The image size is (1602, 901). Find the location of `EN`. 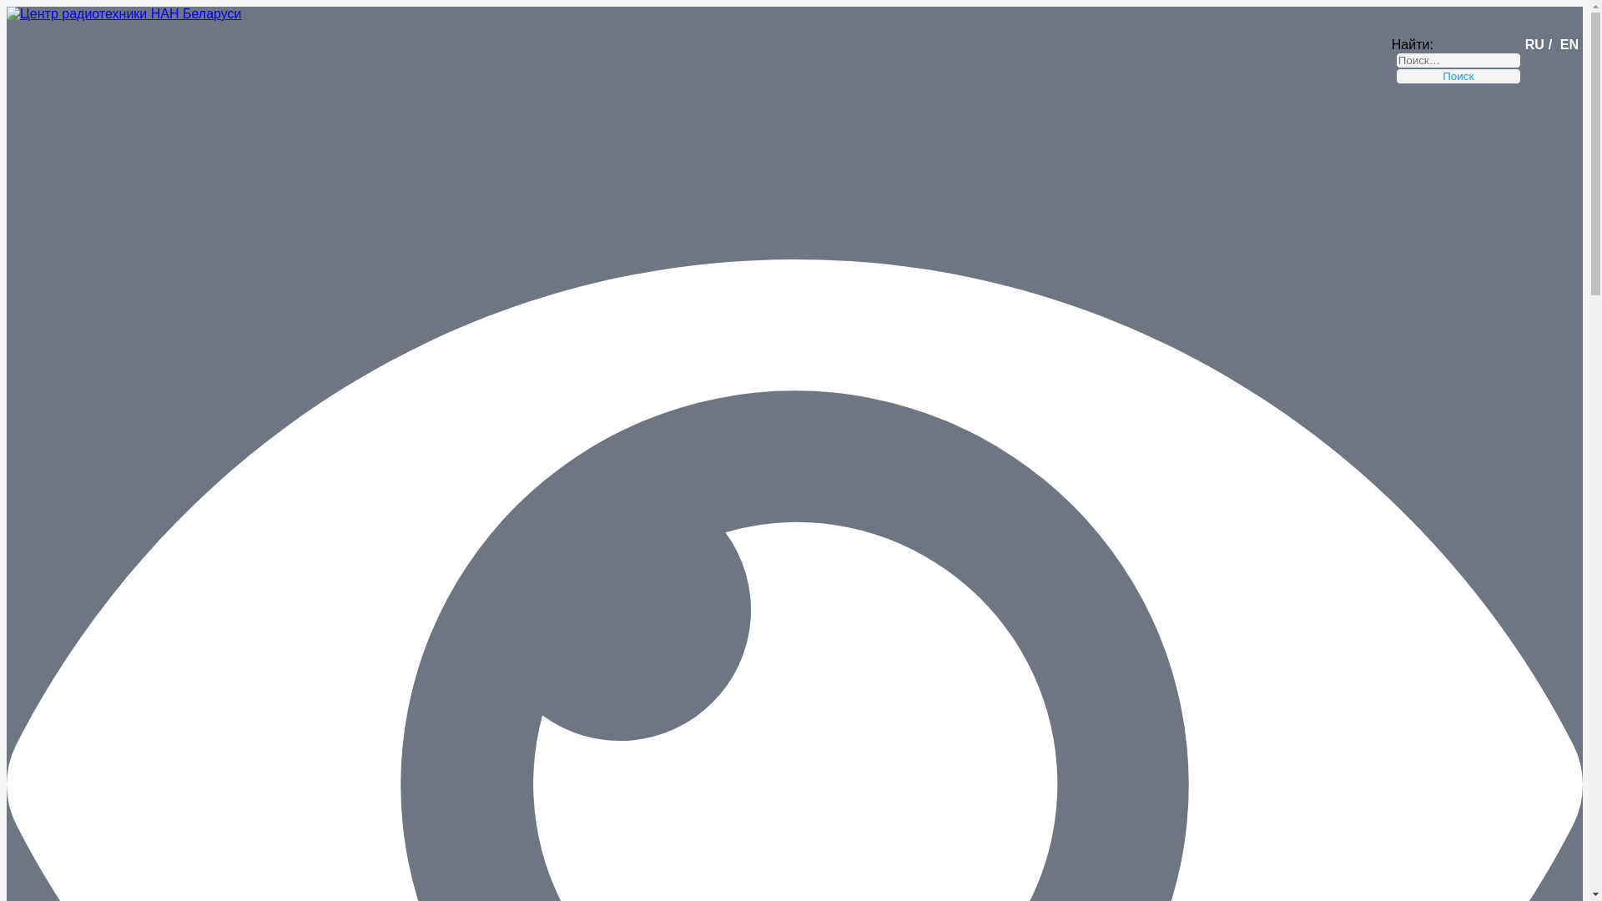

EN is located at coordinates (1569, 45).